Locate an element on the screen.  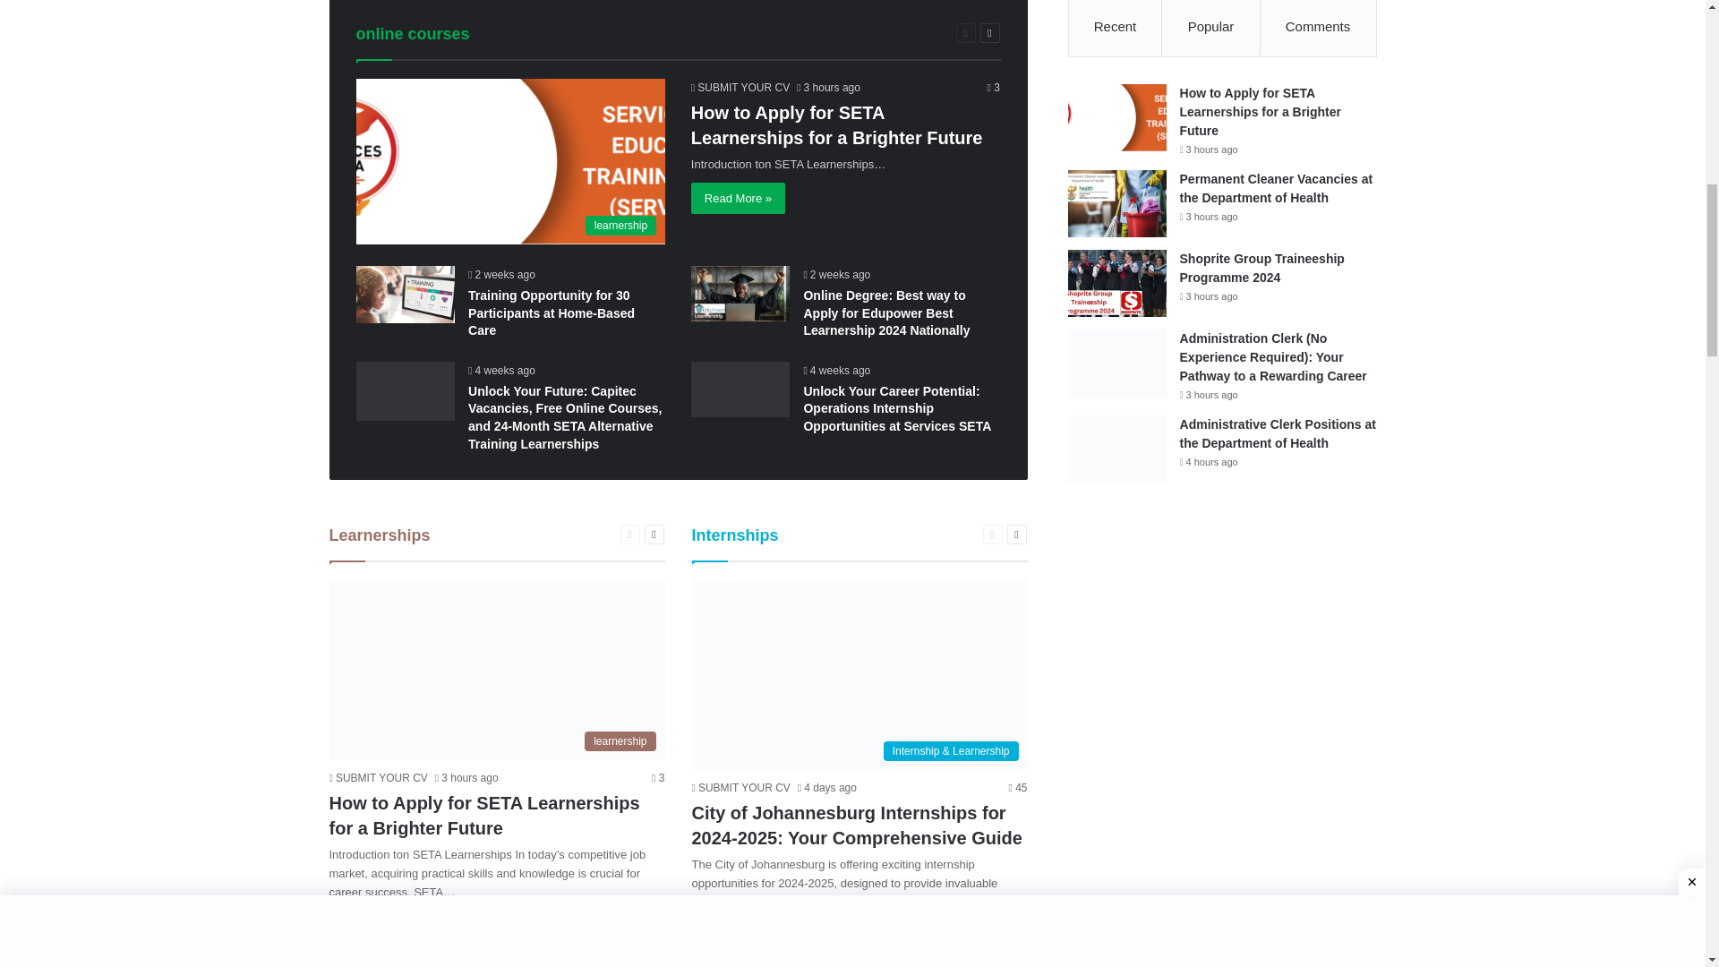
SUBMIT YOUR CV is located at coordinates (740, 787).